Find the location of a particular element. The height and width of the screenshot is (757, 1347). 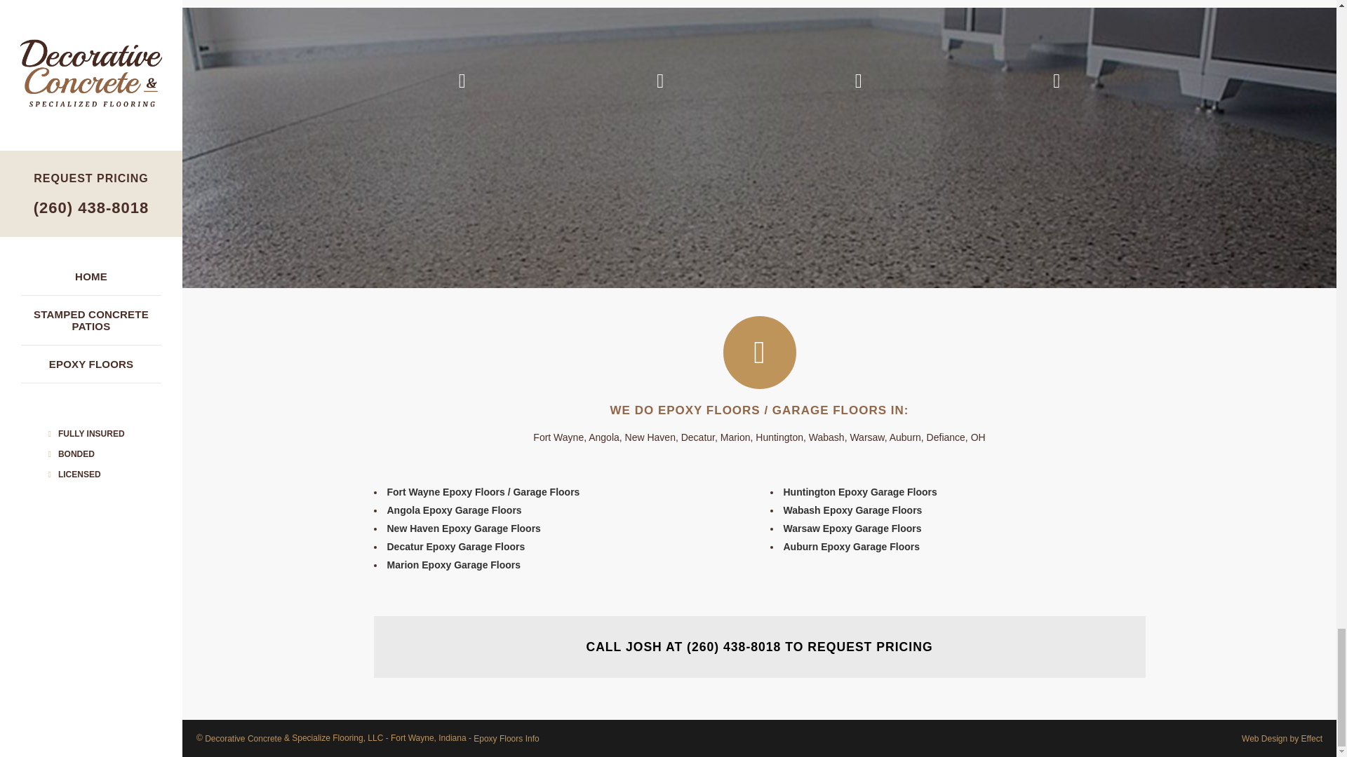

Warsaw Epoxy Garage Floors is located at coordinates (852, 528).